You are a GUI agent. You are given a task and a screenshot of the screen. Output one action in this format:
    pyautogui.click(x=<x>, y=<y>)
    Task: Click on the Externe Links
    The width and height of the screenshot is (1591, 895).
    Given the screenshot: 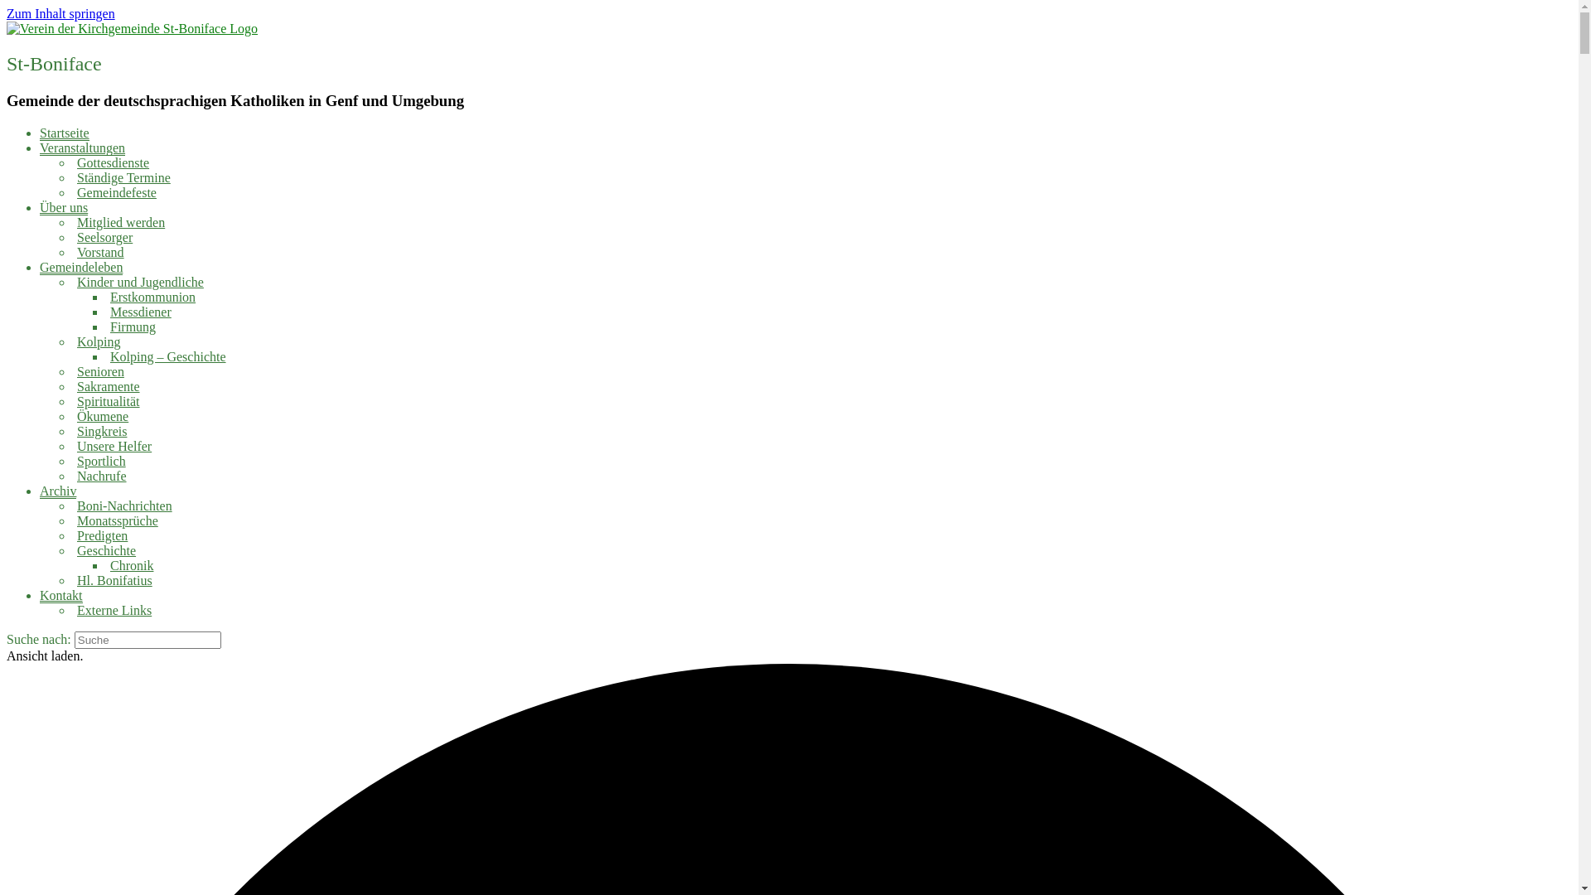 What is the action you would take?
    pyautogui.click(x=113, y=610)
    